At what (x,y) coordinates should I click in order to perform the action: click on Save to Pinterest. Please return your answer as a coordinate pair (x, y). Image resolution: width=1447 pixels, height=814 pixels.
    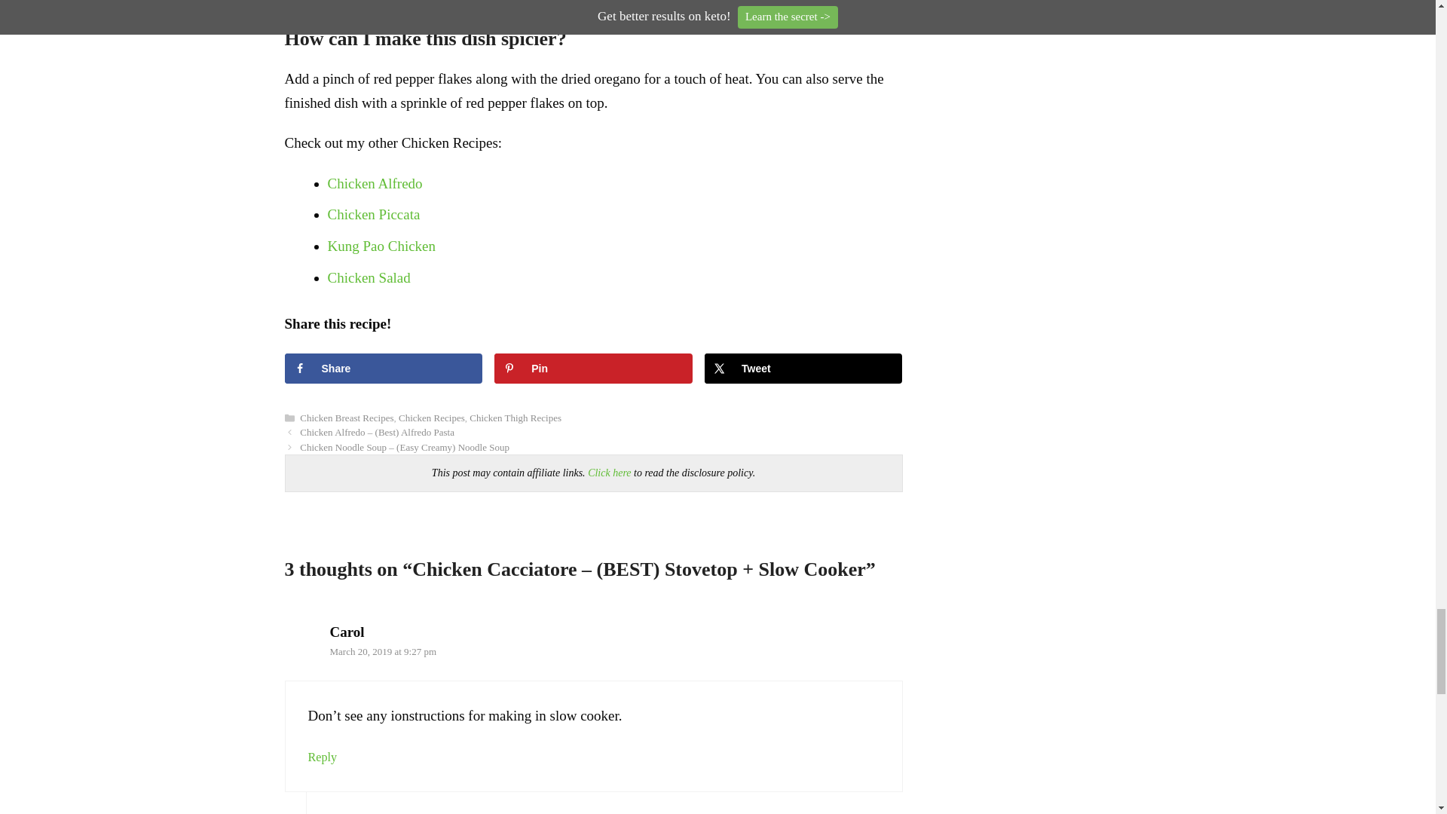
    Looking at the image, I should click on (592, 368).